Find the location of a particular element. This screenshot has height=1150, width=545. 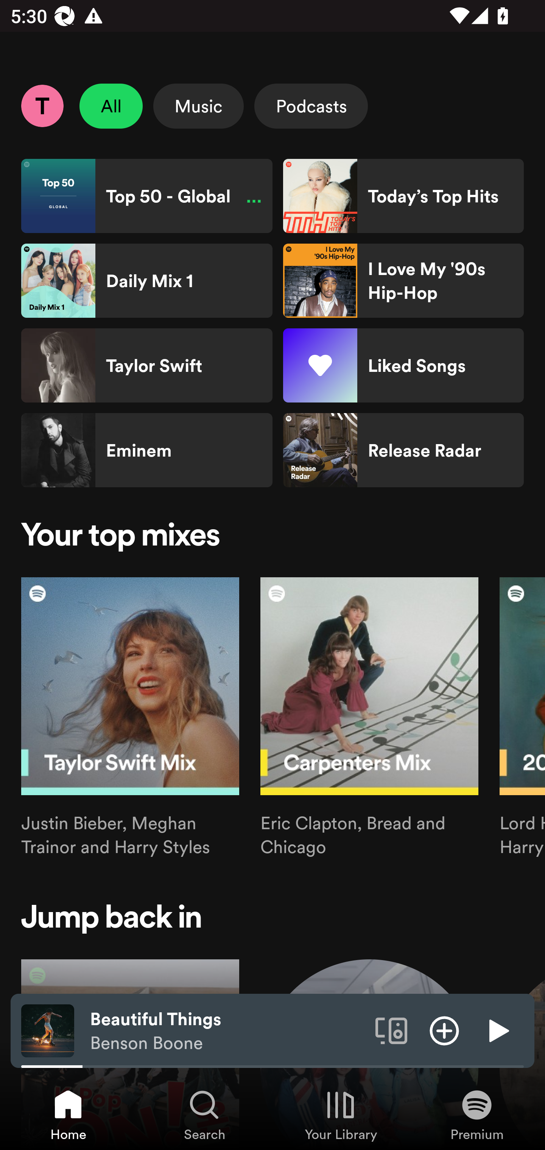

Music Select Music is located at coordinates (198, 106).